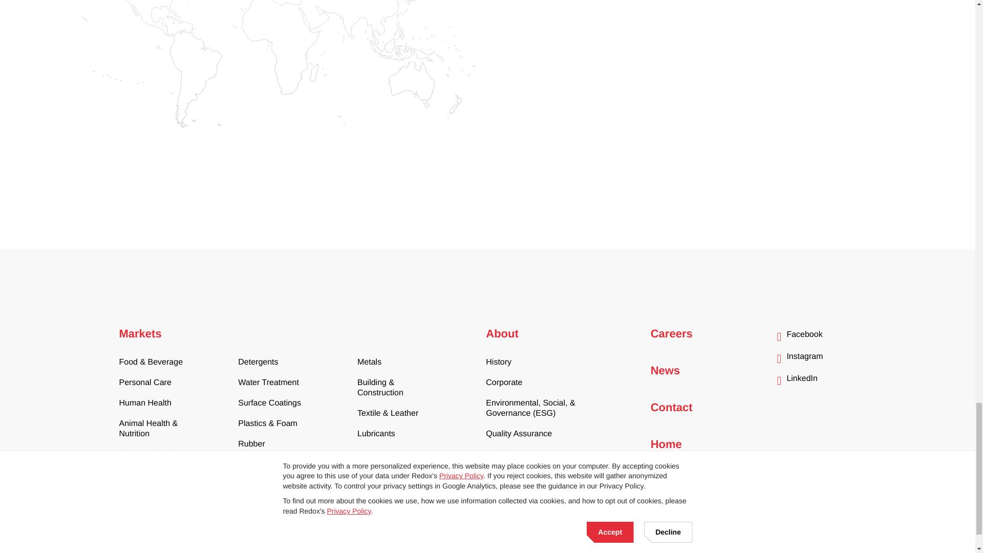  What do you see at coordinates (160, 516) in the screenshot?
I see `Redox Homepage` at bounding box center [160, 516].